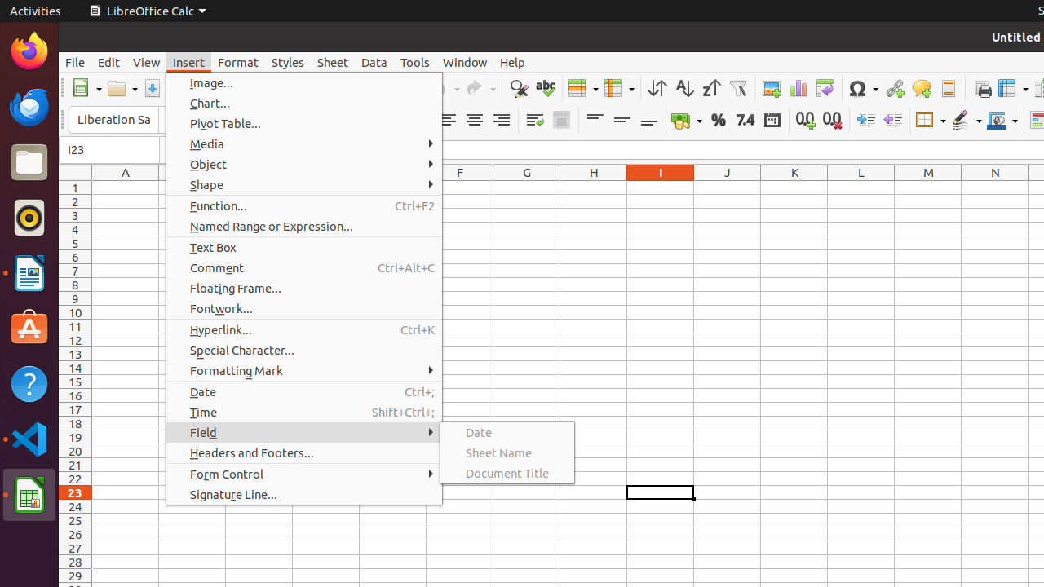  I want to click on Border Color, so click(1002, 121).